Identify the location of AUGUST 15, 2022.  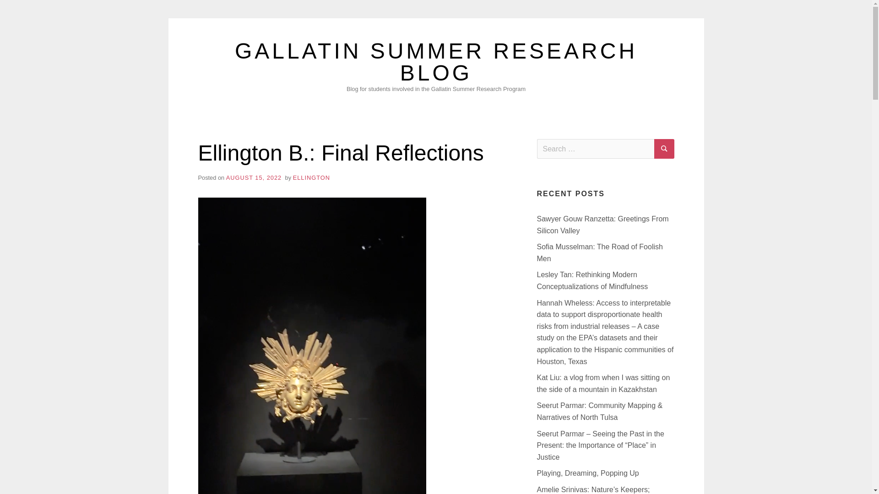
(254, 177).